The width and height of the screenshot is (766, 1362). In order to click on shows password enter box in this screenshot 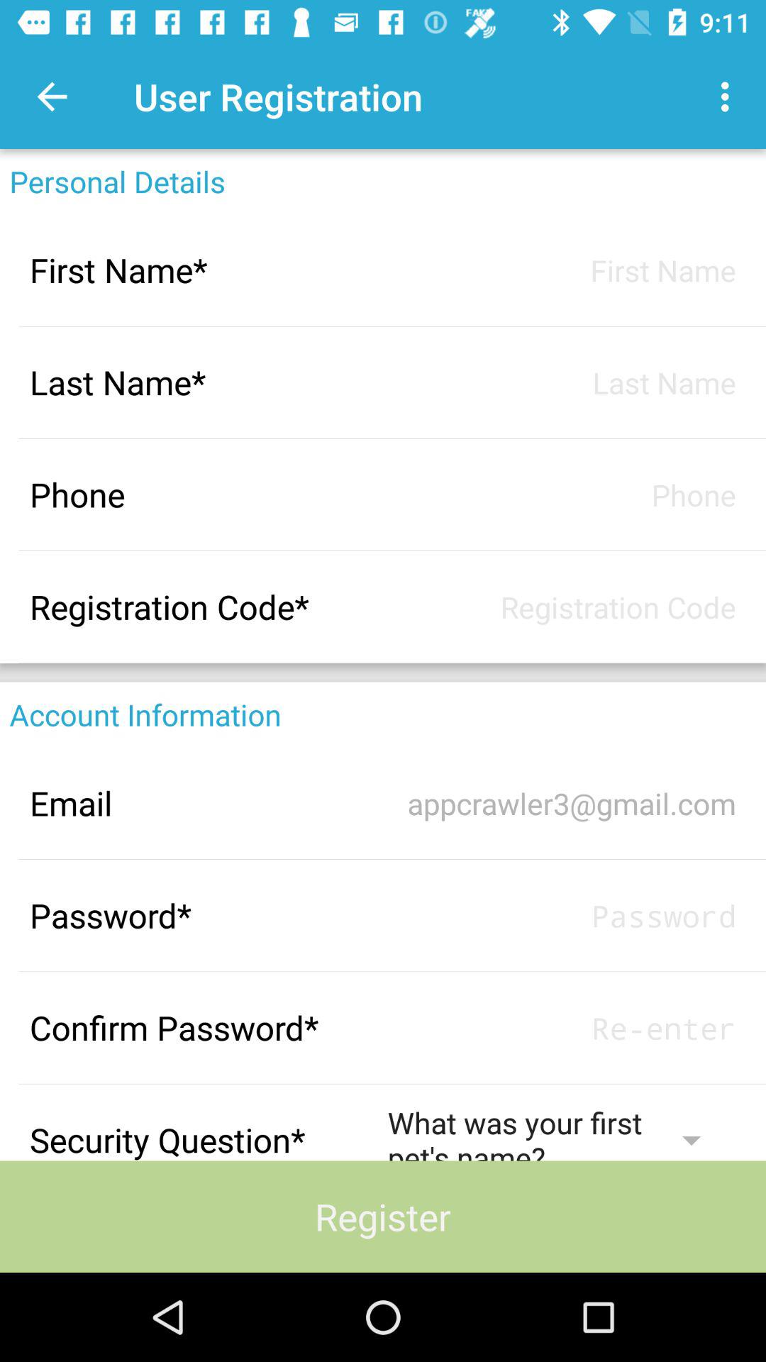, I will do `click(562, 1027)`.